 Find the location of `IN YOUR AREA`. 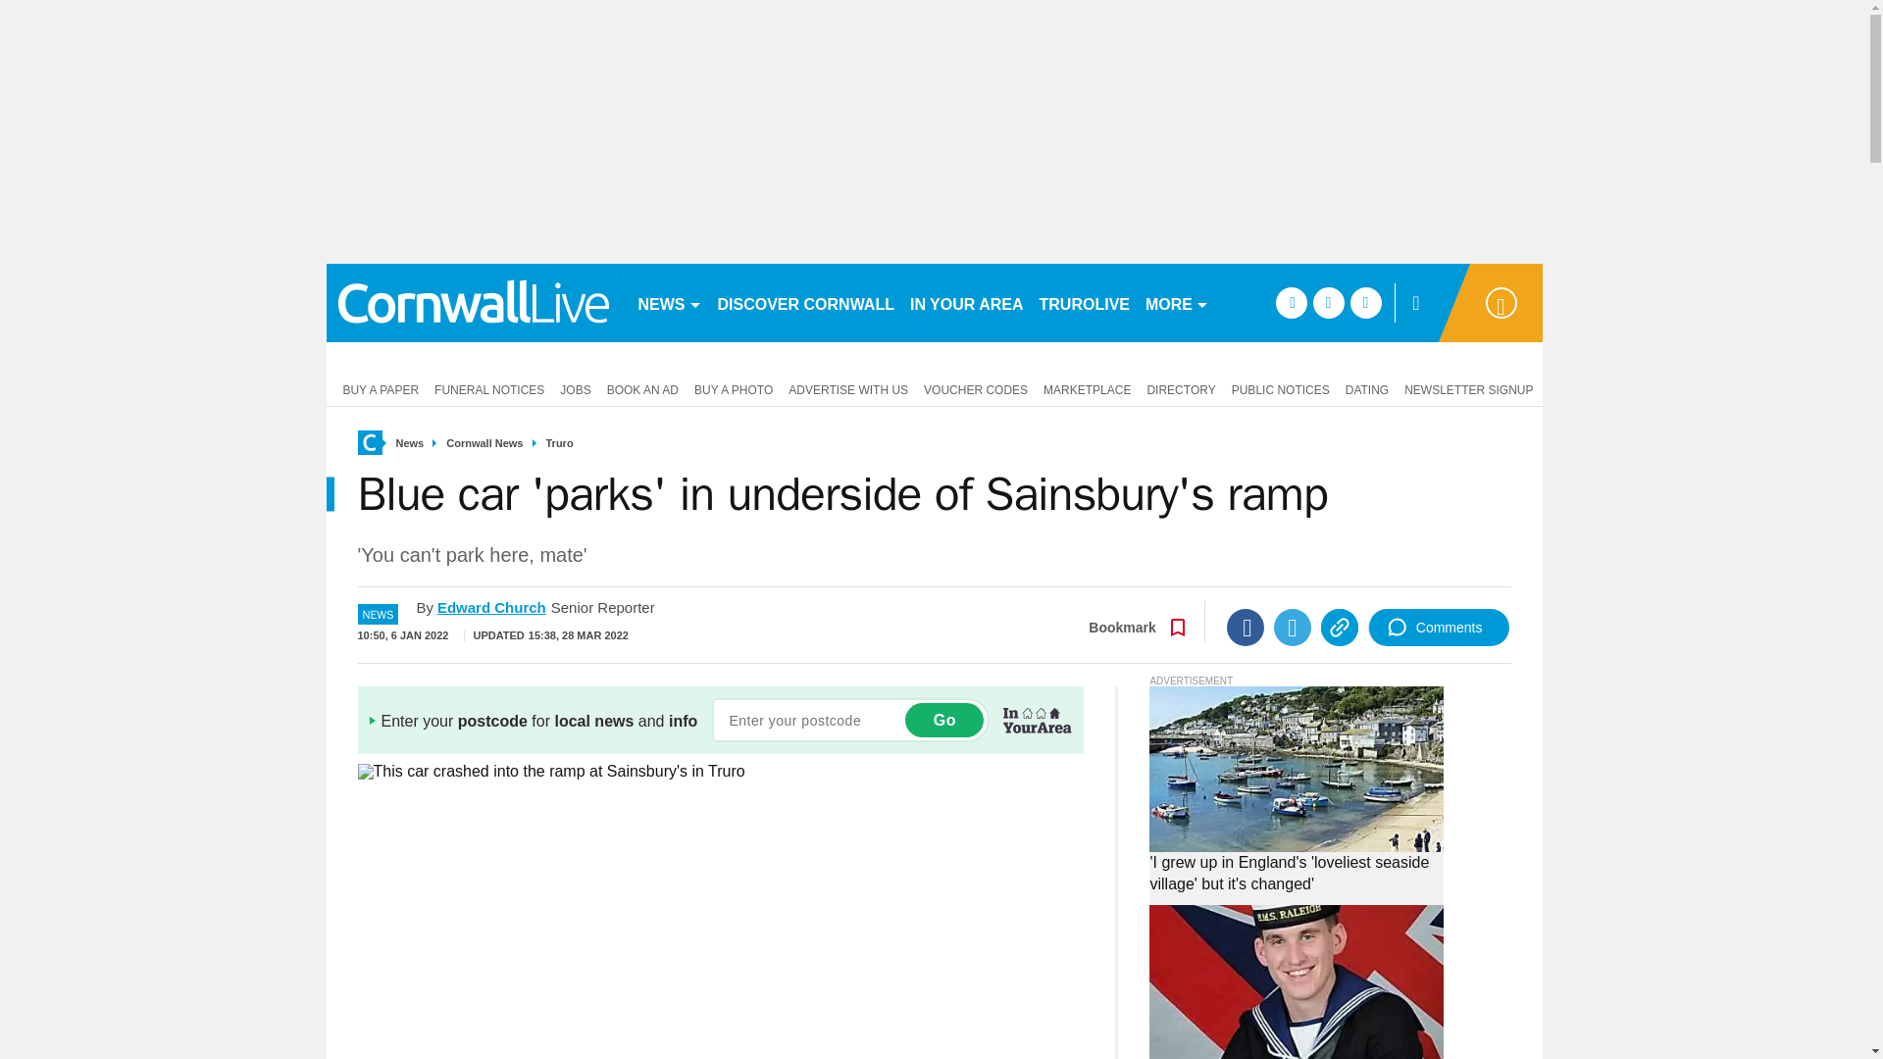

IN YOUR AREA is located at coordinates (967, 302).